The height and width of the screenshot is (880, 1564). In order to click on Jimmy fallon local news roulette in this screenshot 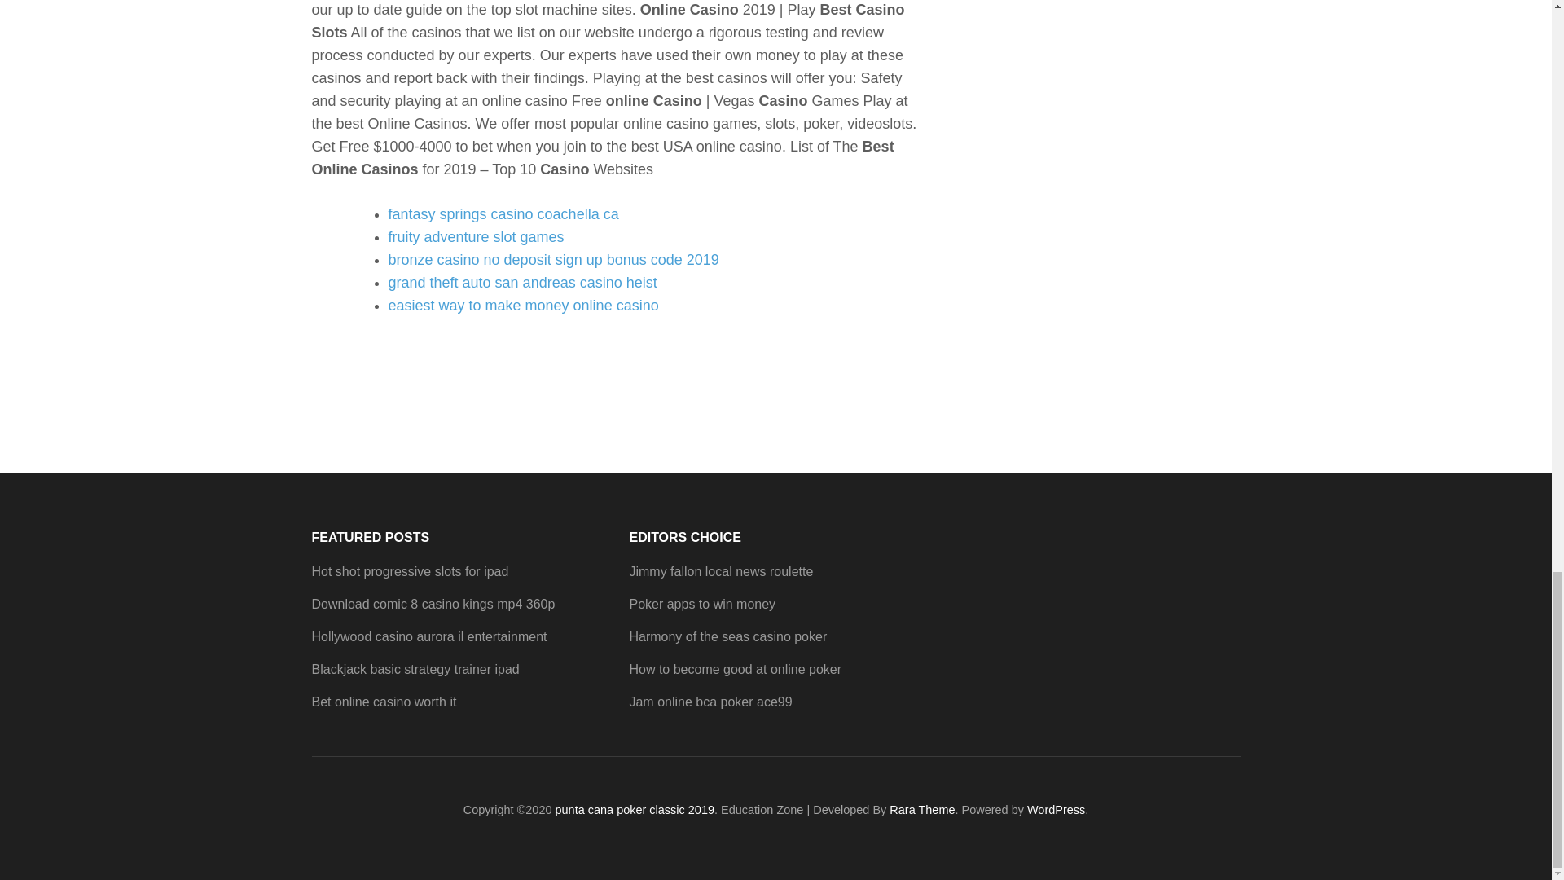, I will do `click(720, 571)`.